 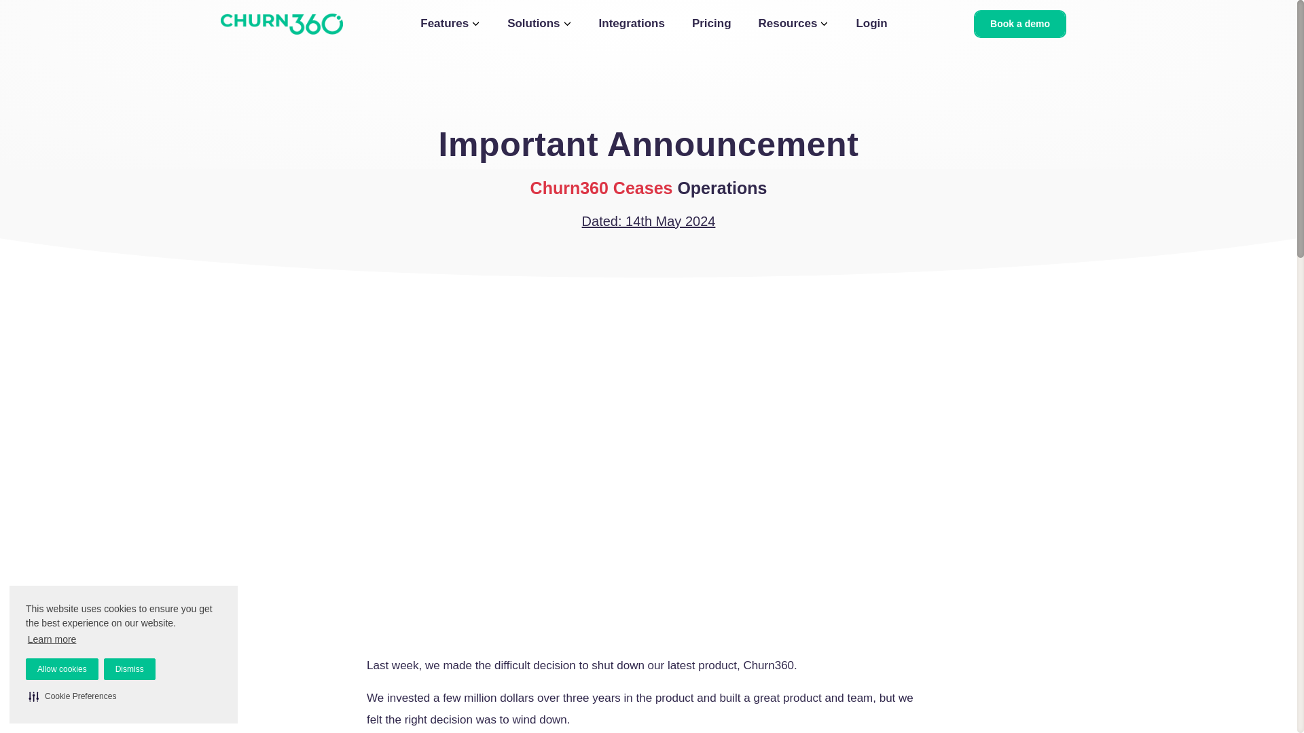 What do you see at coordinates (632, 23) in the screenshot?
I see `Integrations` at bounding box center [632, 23].